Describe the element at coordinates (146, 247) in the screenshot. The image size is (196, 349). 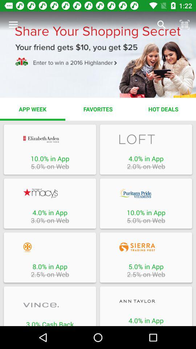
I see `open the specific promotion` at that location.